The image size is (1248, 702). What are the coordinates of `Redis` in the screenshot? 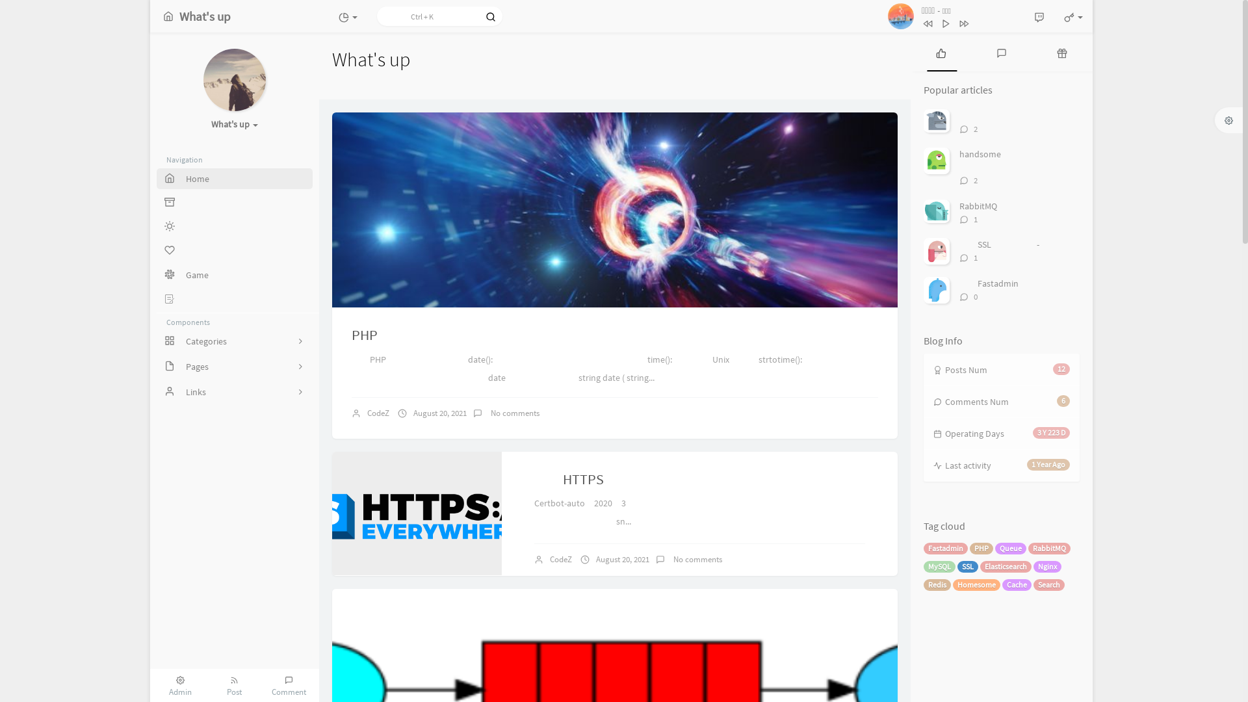 It's located at (937, 585).